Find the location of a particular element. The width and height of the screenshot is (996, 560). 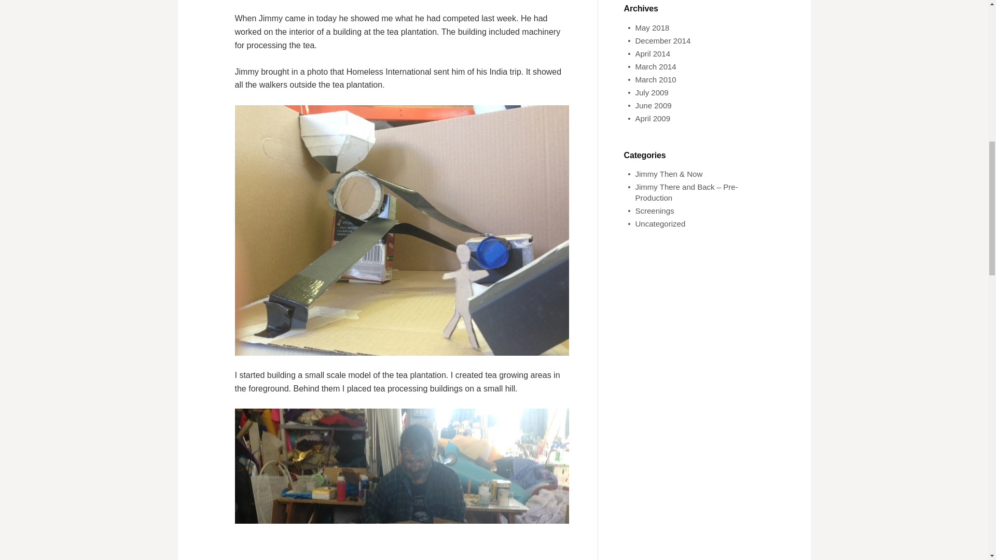

December 2014 is located at coordinates (662, 40).